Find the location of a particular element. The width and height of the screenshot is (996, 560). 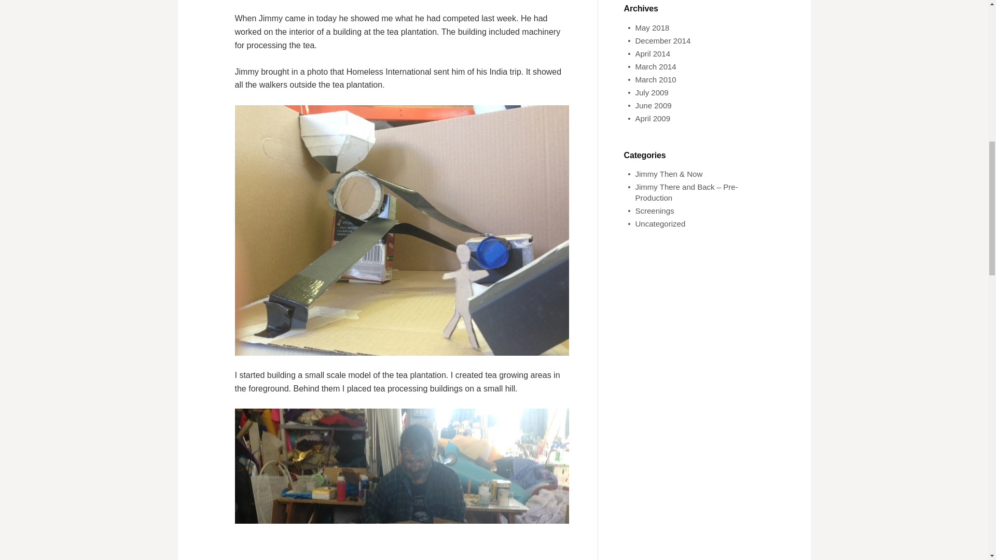

December 2014 is located at coordinates (662, 40).